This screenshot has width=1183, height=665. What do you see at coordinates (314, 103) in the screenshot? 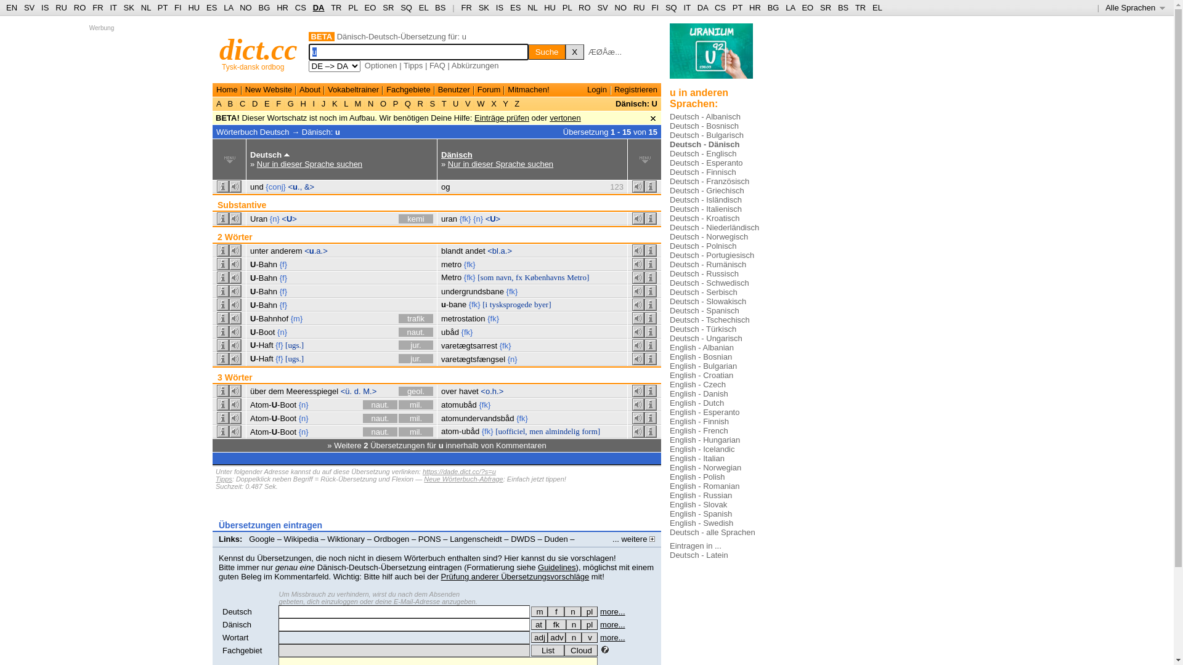
I see `I` at bounding box center [314, 103].